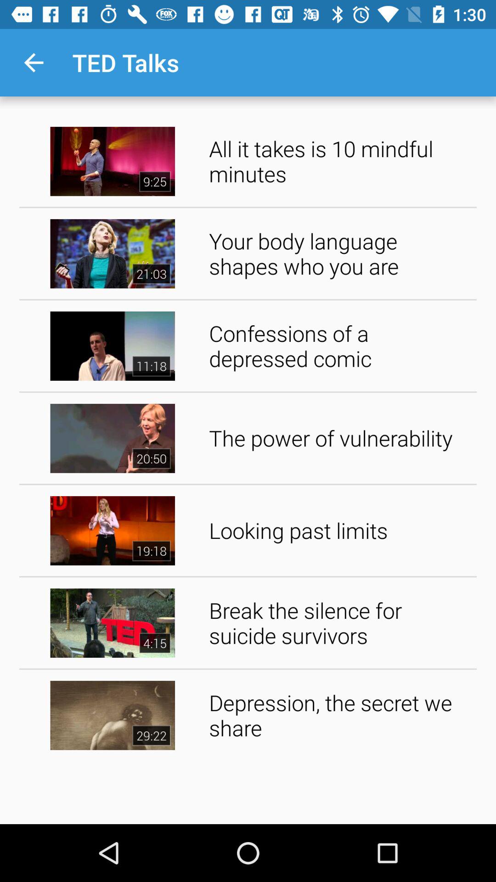 This screenshot has width=496, height=882. What do you see at coordinates (34, 62) in the screenshot?
I see `choose the icon next to ted talks item` at bounding box center [34, 62].